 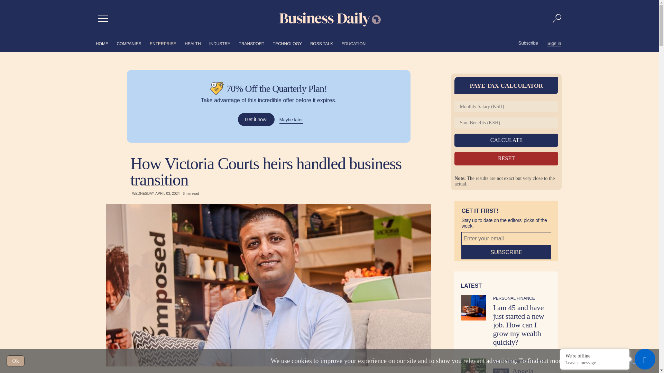 I want to click on Ok, so click(x=16, y=361).